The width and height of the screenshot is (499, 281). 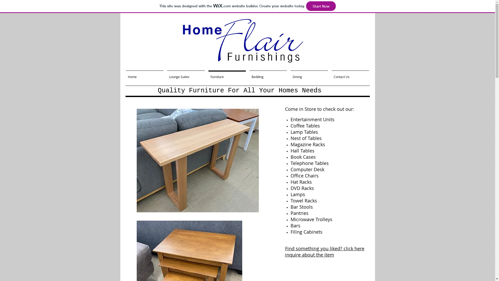 What do you see at coordinates (324, 252) in the screenshot?
I see `Find something you liked? click here inquire about the item` at bounding box center [324, 252].